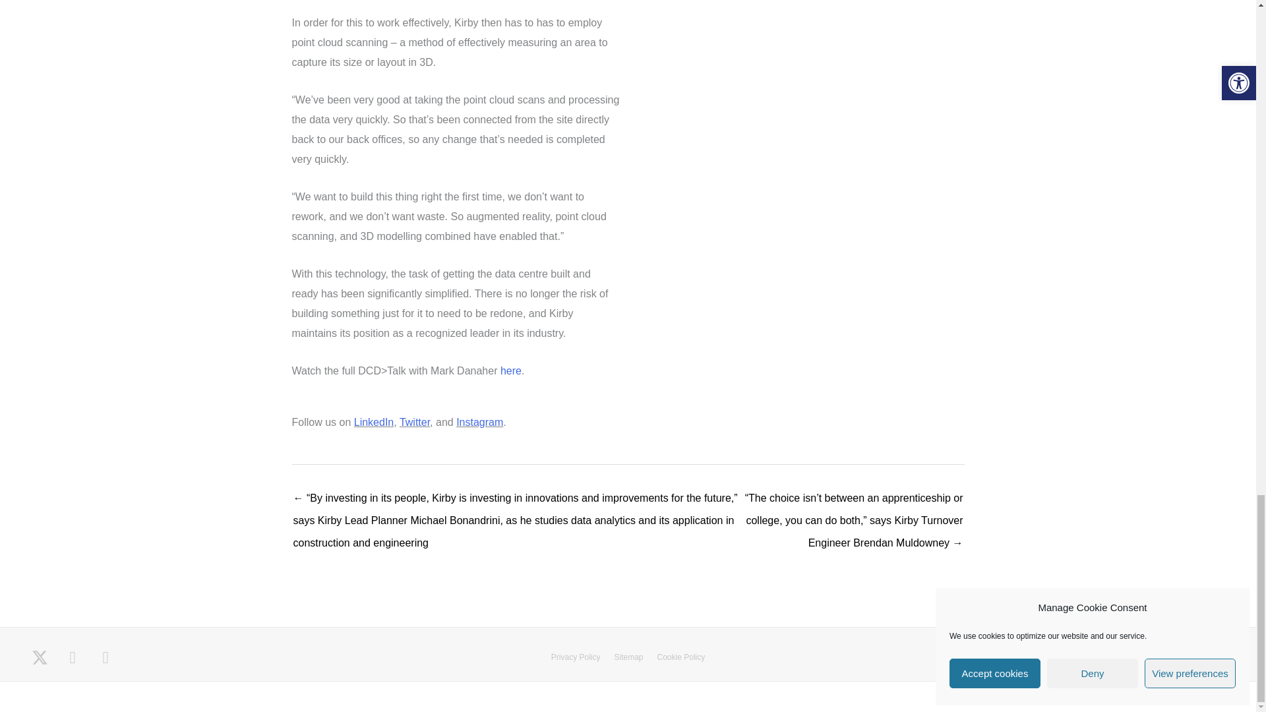 This screenshot has width=1266, height=712. What do you see at coordinates (73, 658) in the screenshot?
I see `LinkedIn` at bounding box center [73, 658].